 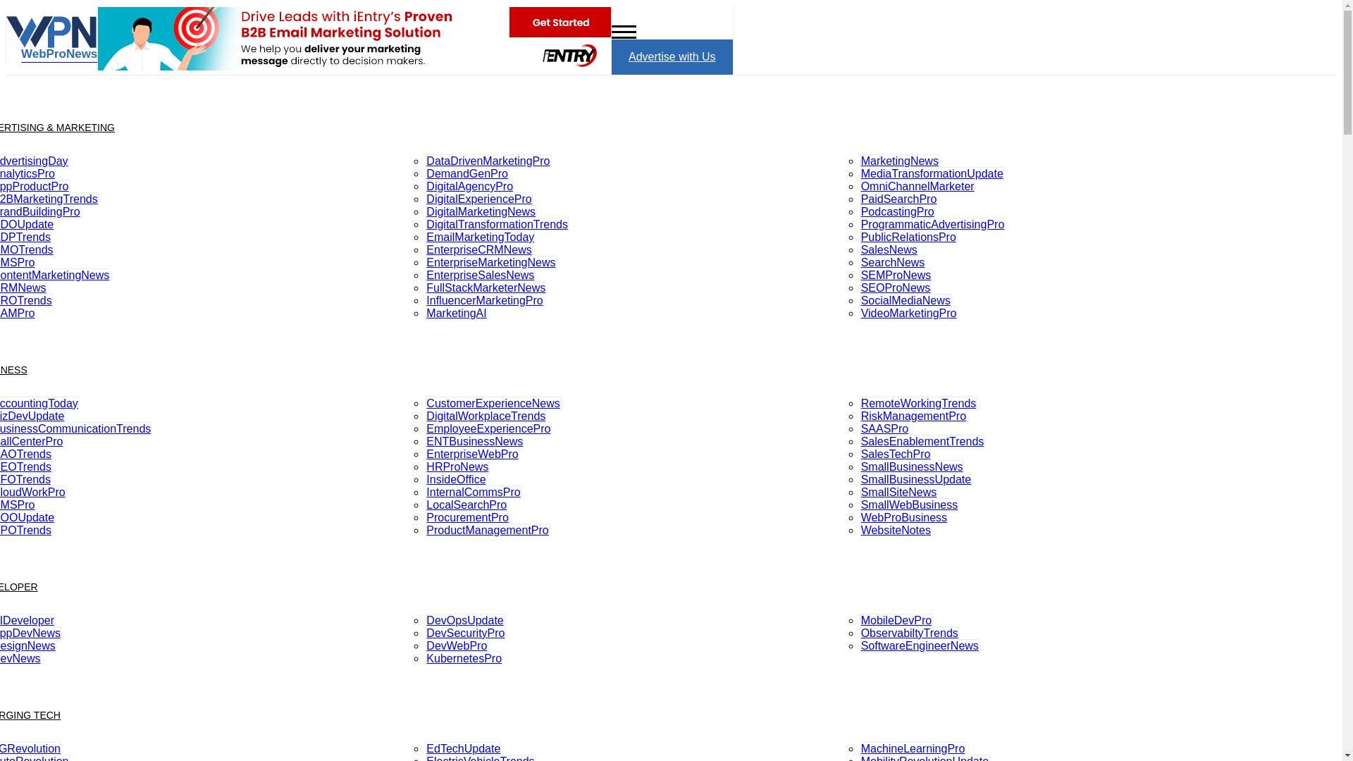 What do you see at coordinates (35, 186) in the screenshot?
I see `AppProductPro` at bounding box center [35, 186].